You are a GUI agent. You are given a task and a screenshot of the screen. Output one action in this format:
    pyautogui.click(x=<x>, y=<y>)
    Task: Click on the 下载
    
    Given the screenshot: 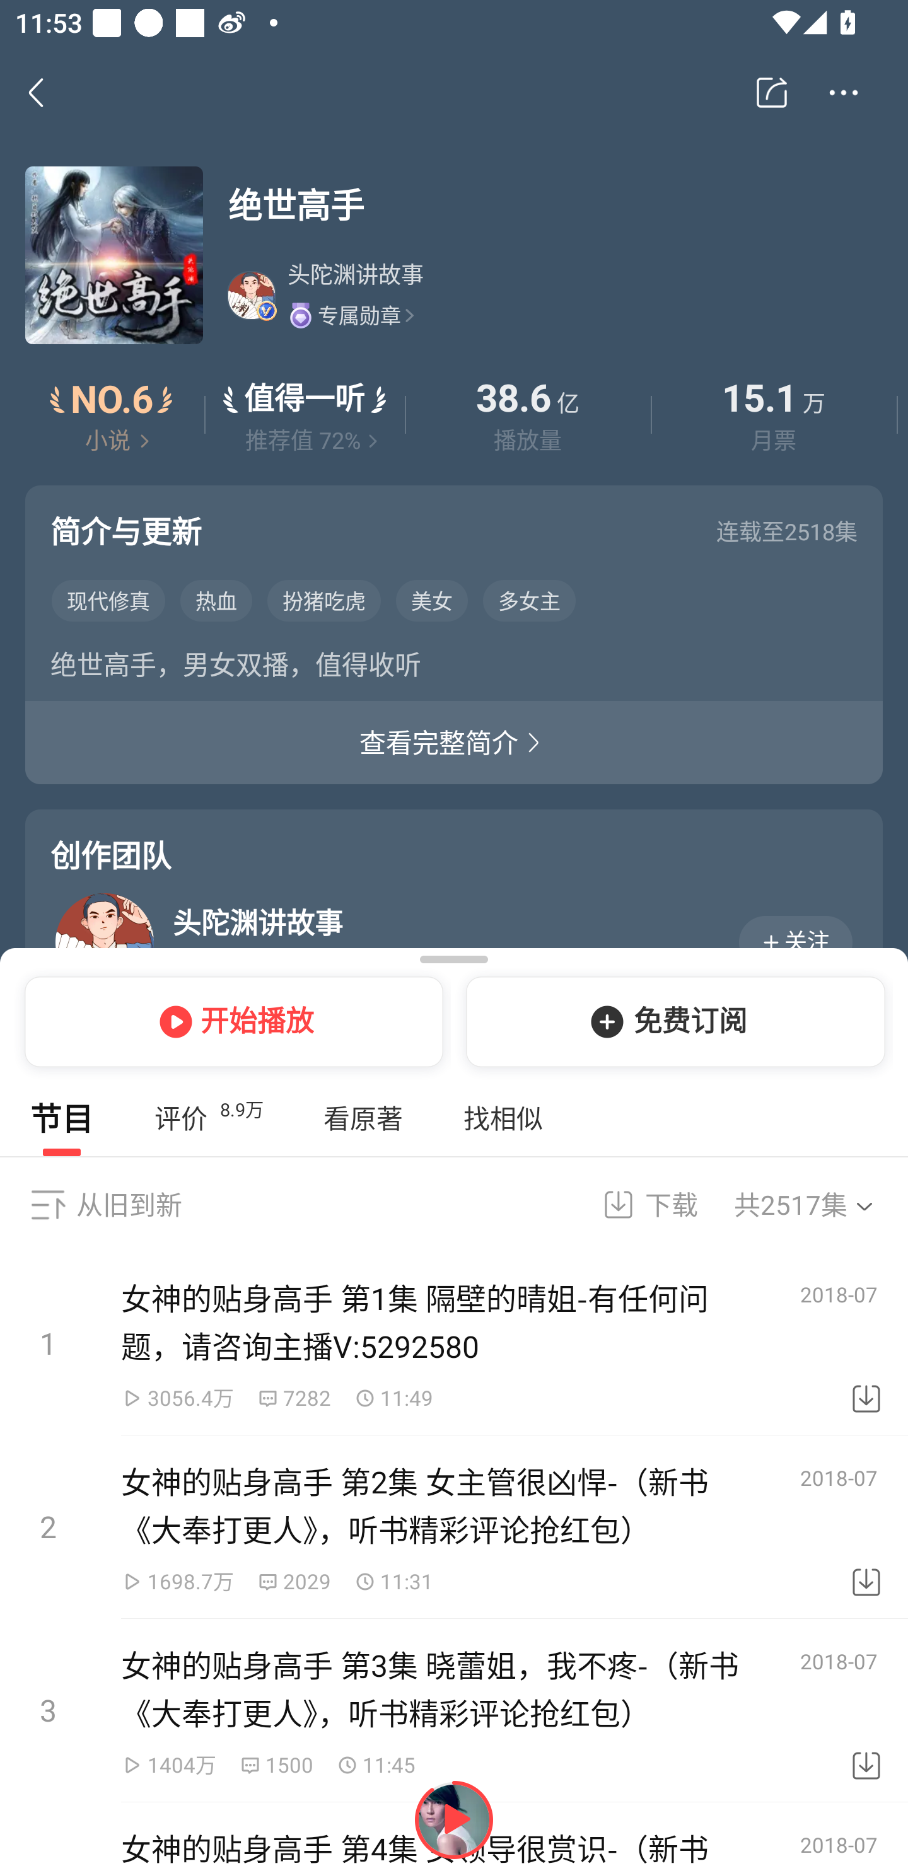 What is the action you would take?
    pyautogui.click(x=866, y=1344)
    